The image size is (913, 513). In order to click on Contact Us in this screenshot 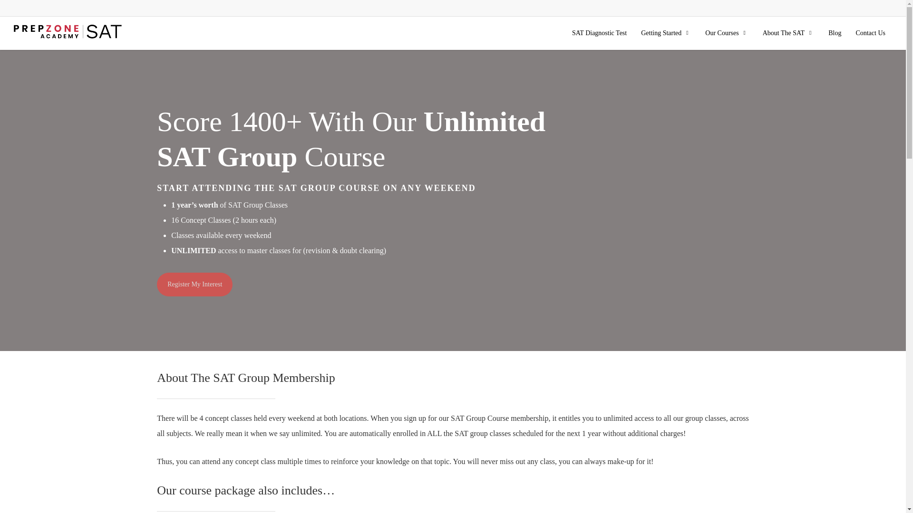, I will do `click(870, 33)`.